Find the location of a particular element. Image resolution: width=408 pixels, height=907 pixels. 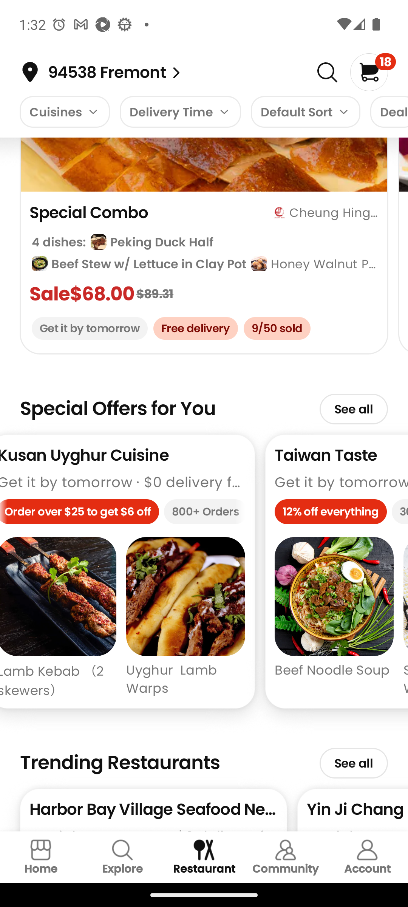

18 is located at coordinates (372, 72).